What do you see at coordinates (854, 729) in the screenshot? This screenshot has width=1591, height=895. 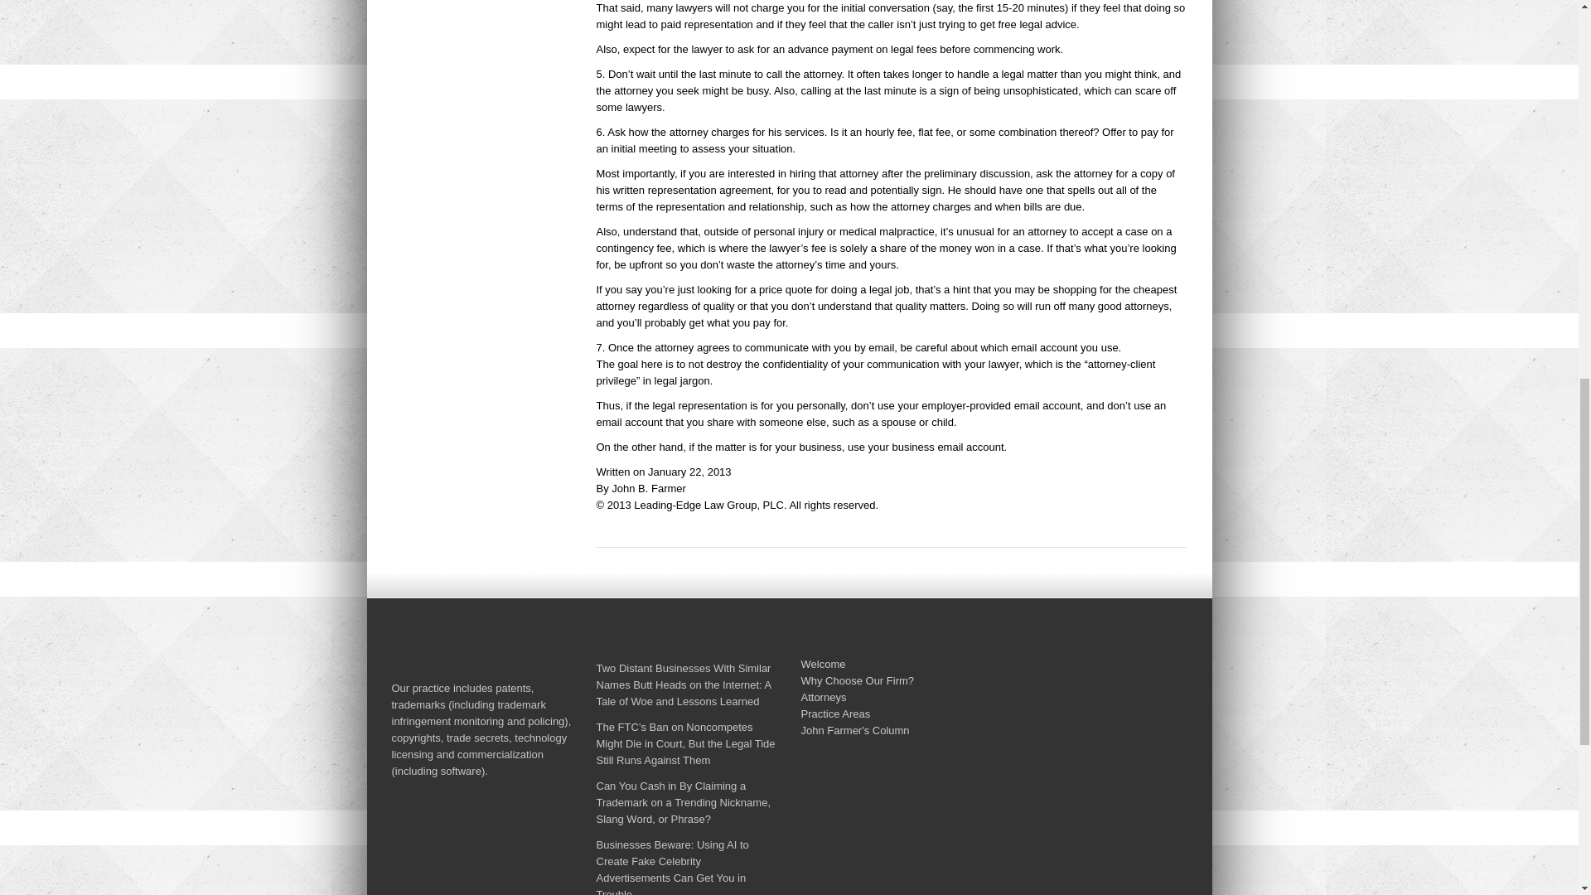 I see `John Farmer's Column` at bounding box center [854, 729].